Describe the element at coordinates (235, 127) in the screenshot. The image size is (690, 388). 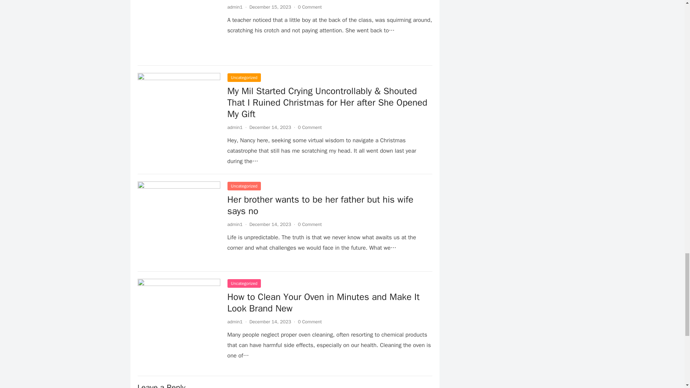
I see `admin1` at that location.